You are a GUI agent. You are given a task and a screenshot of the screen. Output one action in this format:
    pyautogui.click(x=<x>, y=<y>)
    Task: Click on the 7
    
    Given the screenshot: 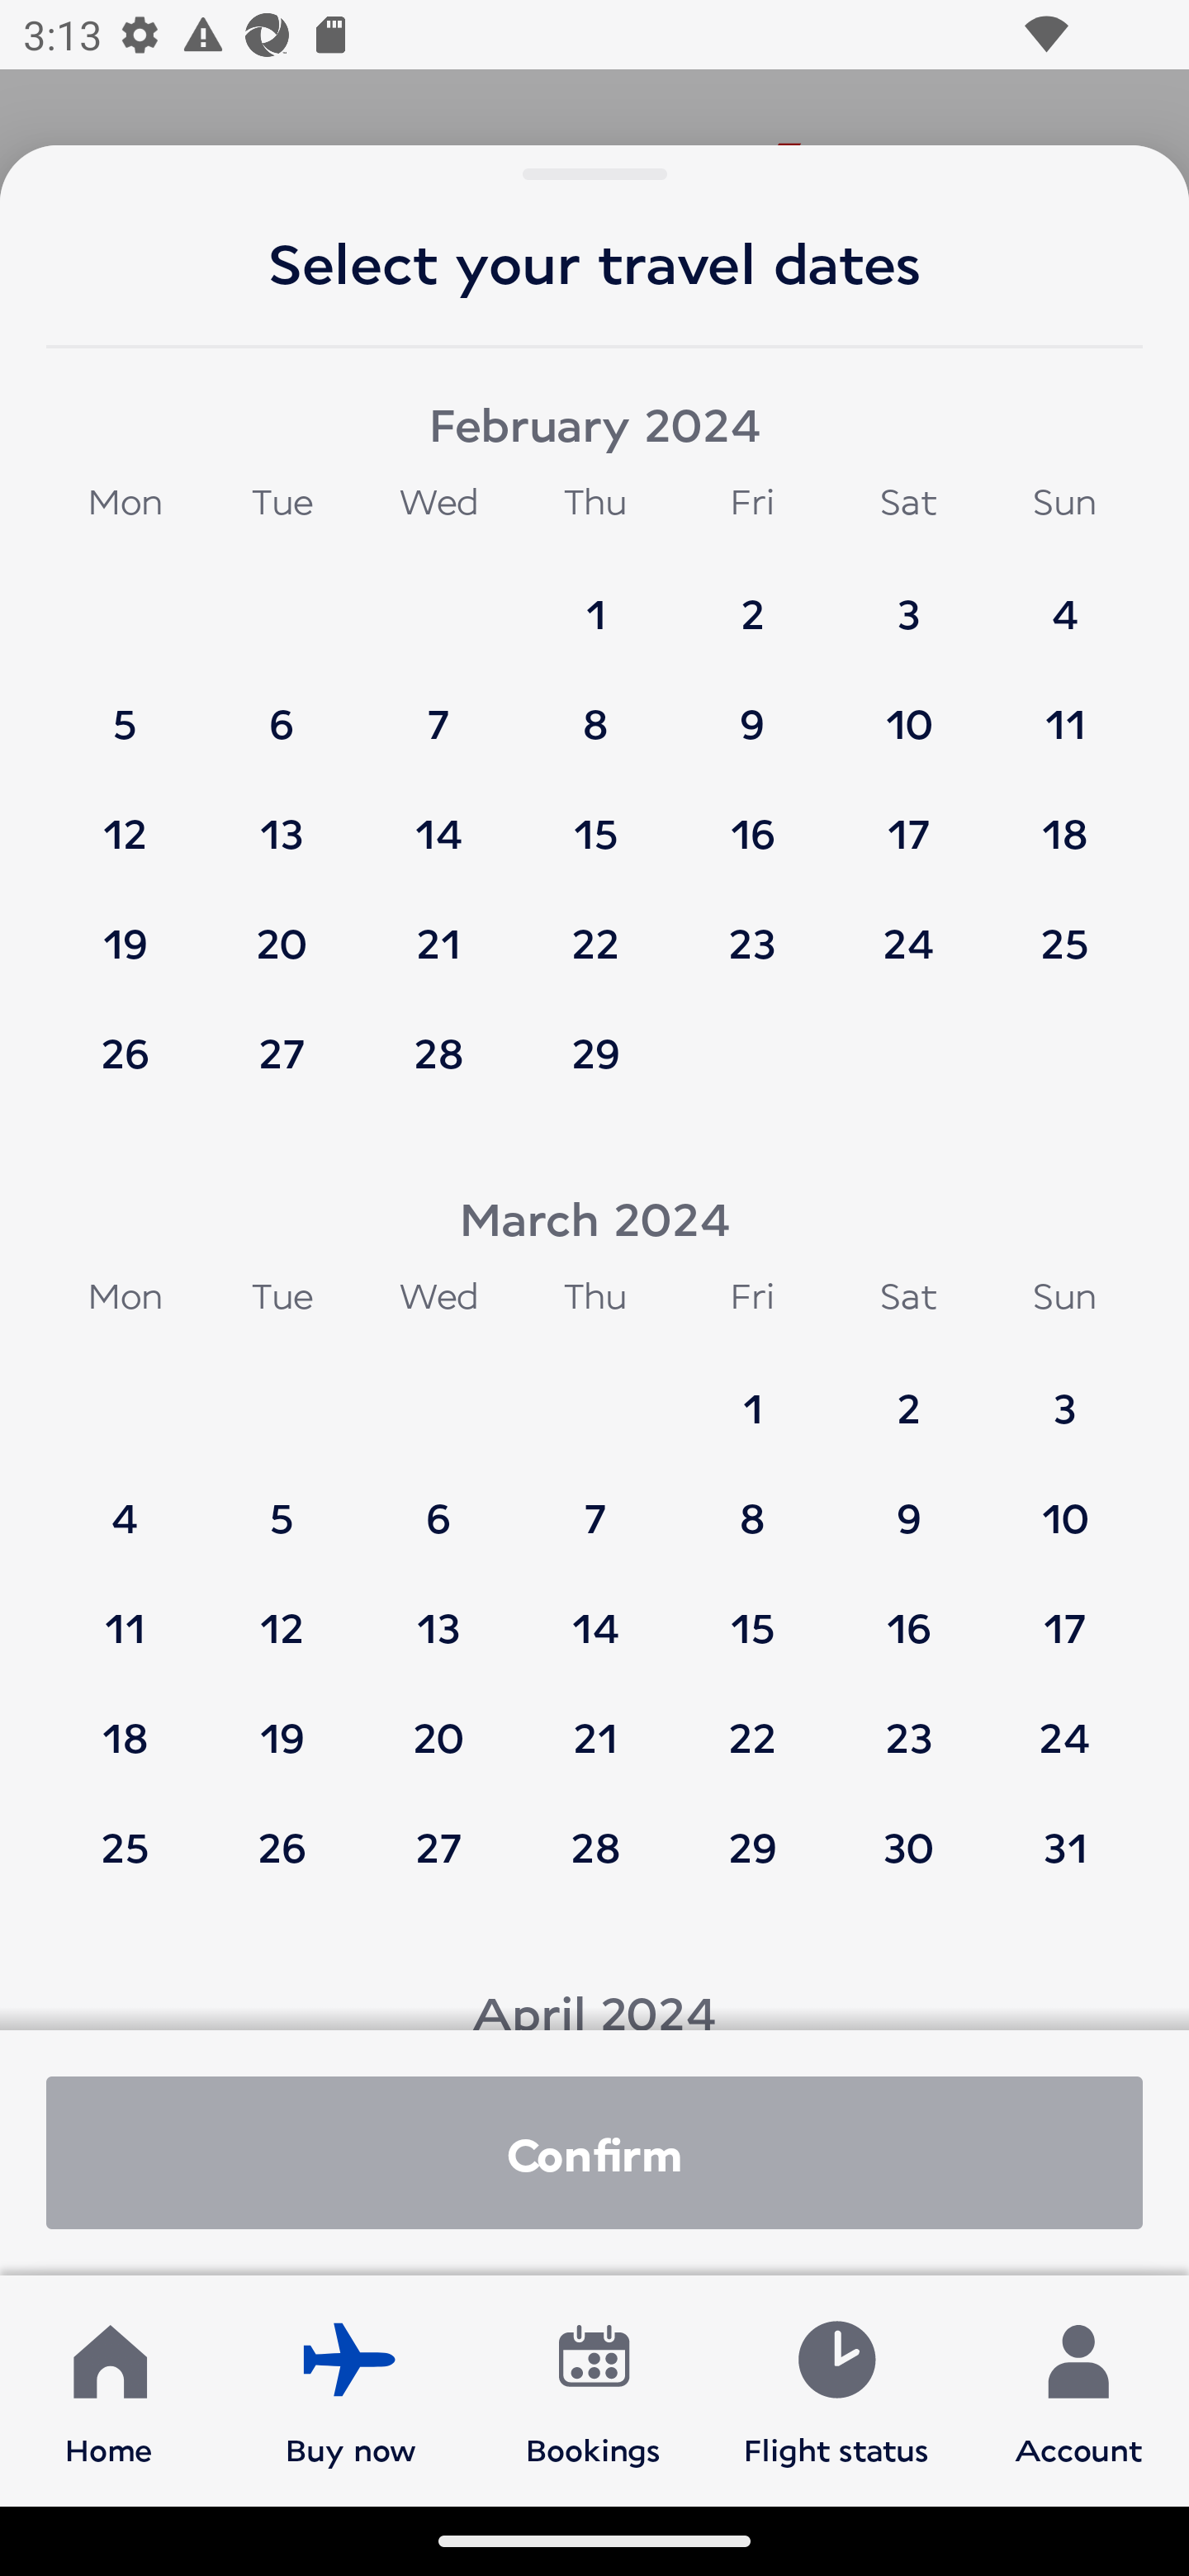 What is the action you would take?
    pyautogui.click(x=438, y=708)
    